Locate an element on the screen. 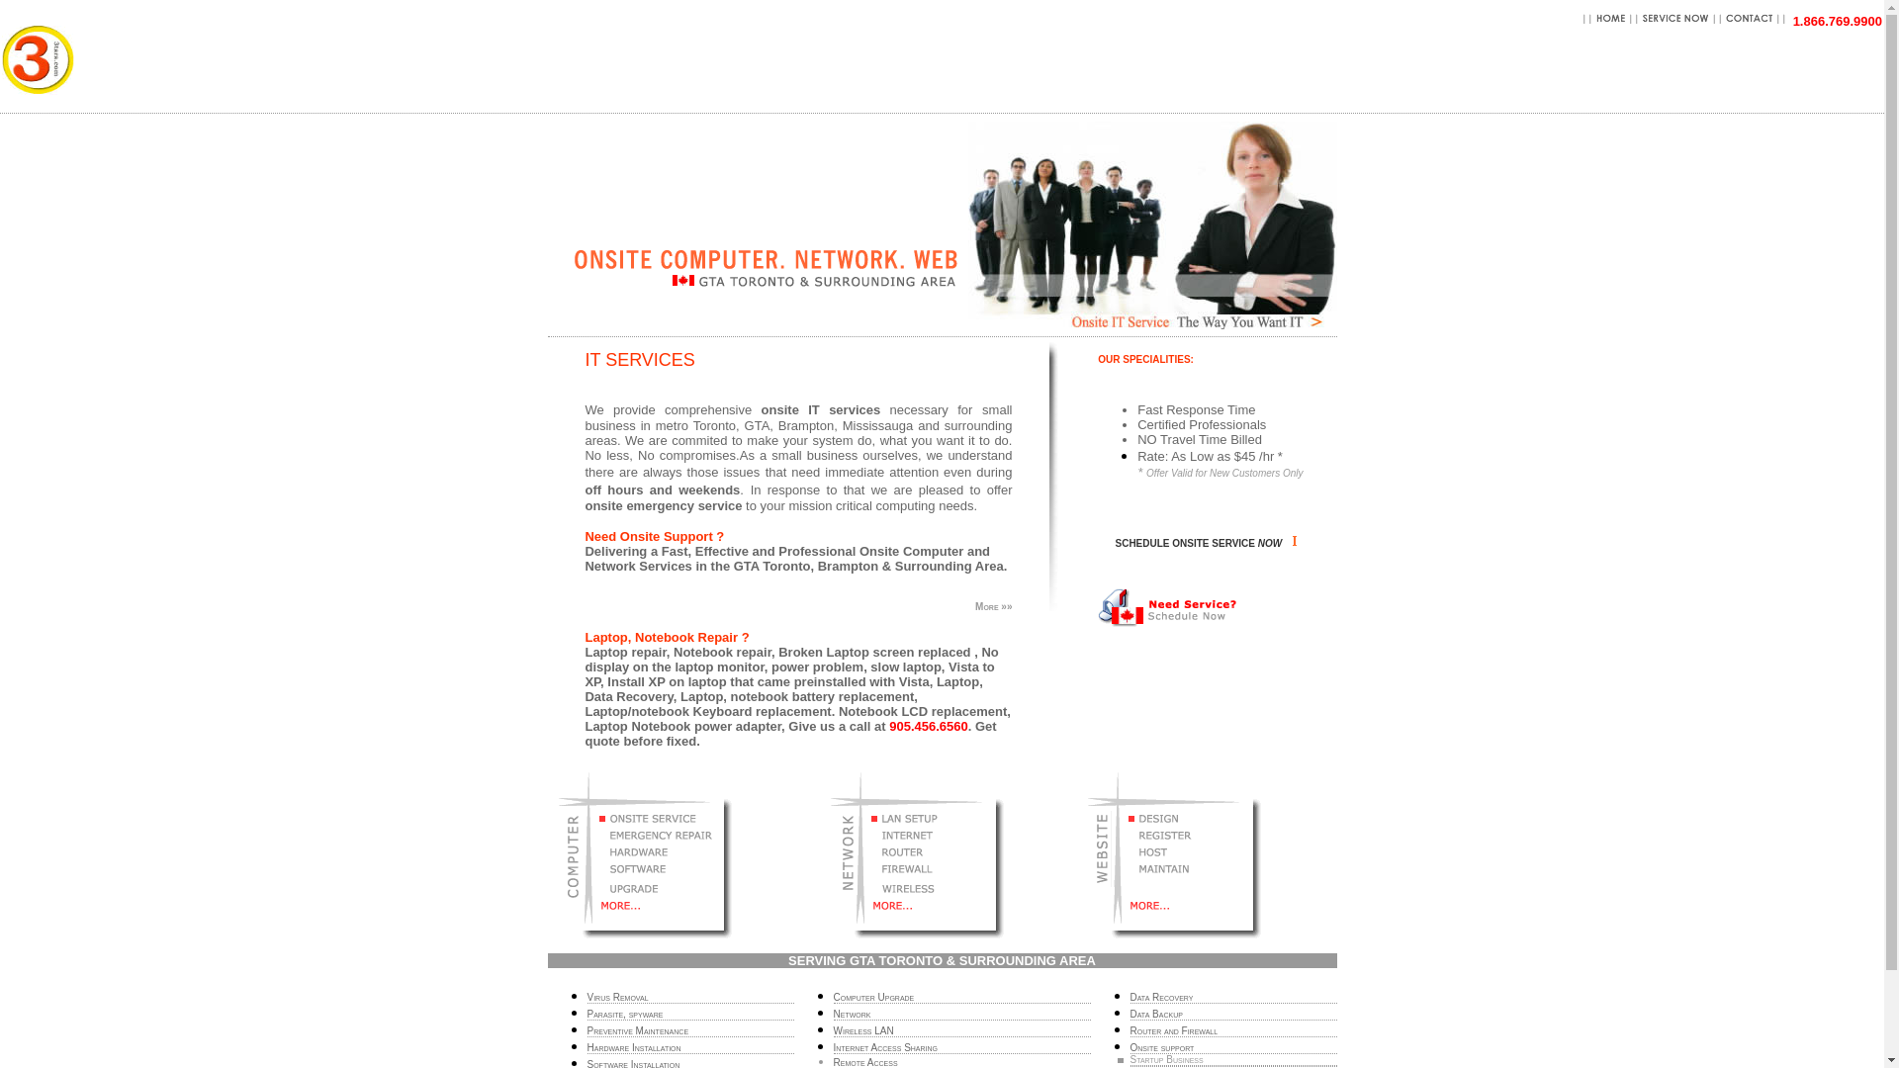 This screenshot has width=1899, height=1068. Parasite, spyware is located at coordinates (625, 1015).